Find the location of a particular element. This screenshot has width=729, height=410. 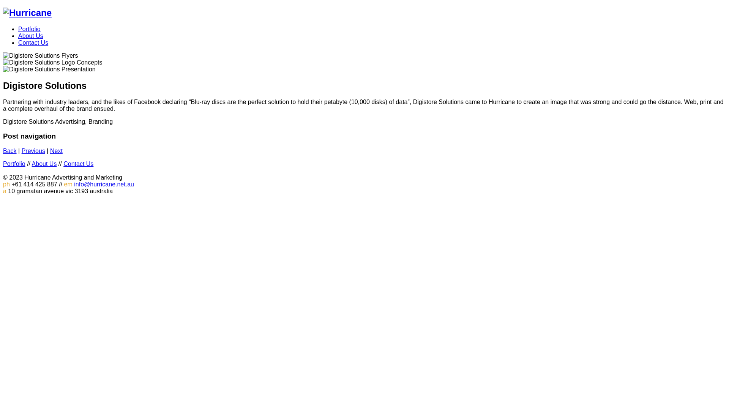

About Us is located at coordinates (44, 164).